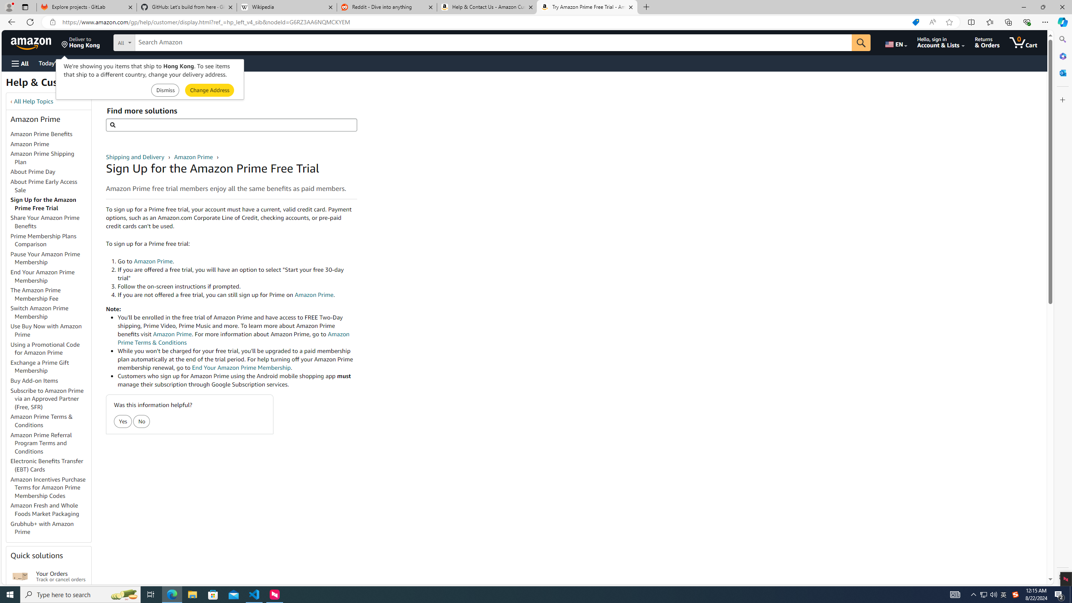 The image size is (1072, 603). Describe the element at coordinates (45, 348) in the screenshot. I see `Using a Promotional Code for Amazon Prime` at that location.